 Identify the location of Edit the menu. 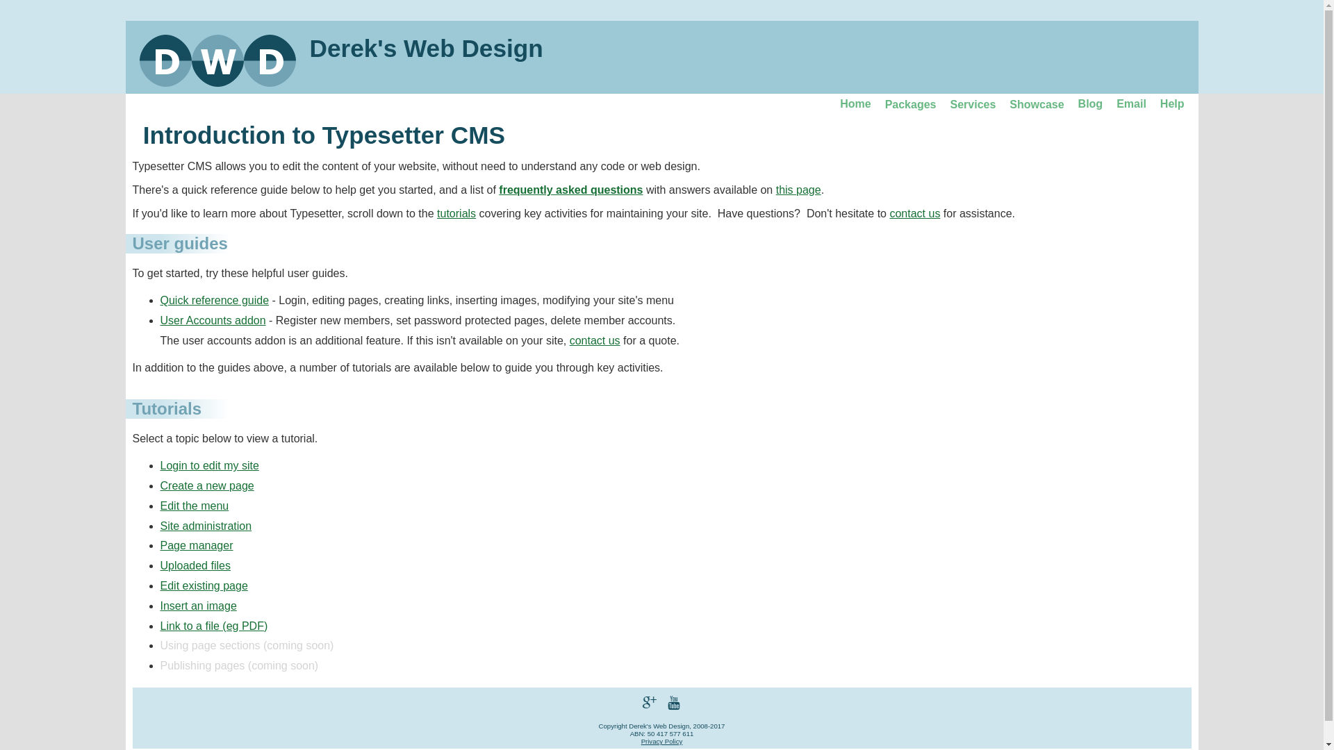
(195, 506).